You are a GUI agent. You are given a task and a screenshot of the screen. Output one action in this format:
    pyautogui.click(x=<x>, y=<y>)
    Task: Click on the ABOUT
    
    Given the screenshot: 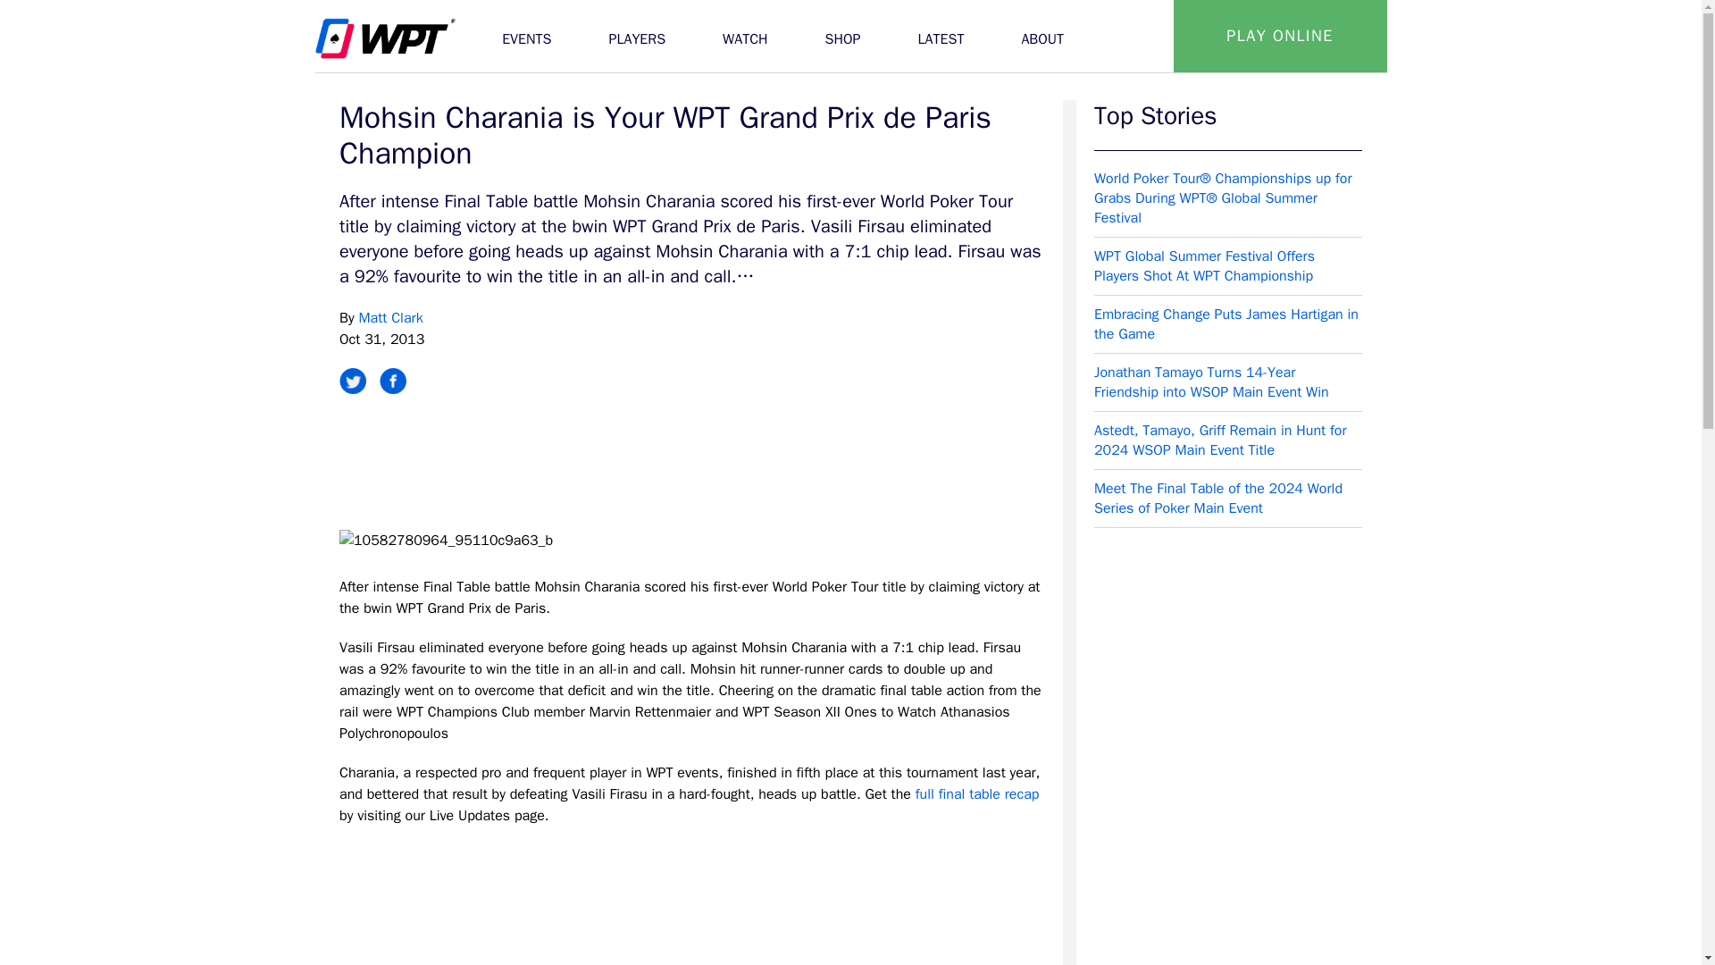 What is the action you would take?
    pyautogui.click(x=1042, y=36)
    